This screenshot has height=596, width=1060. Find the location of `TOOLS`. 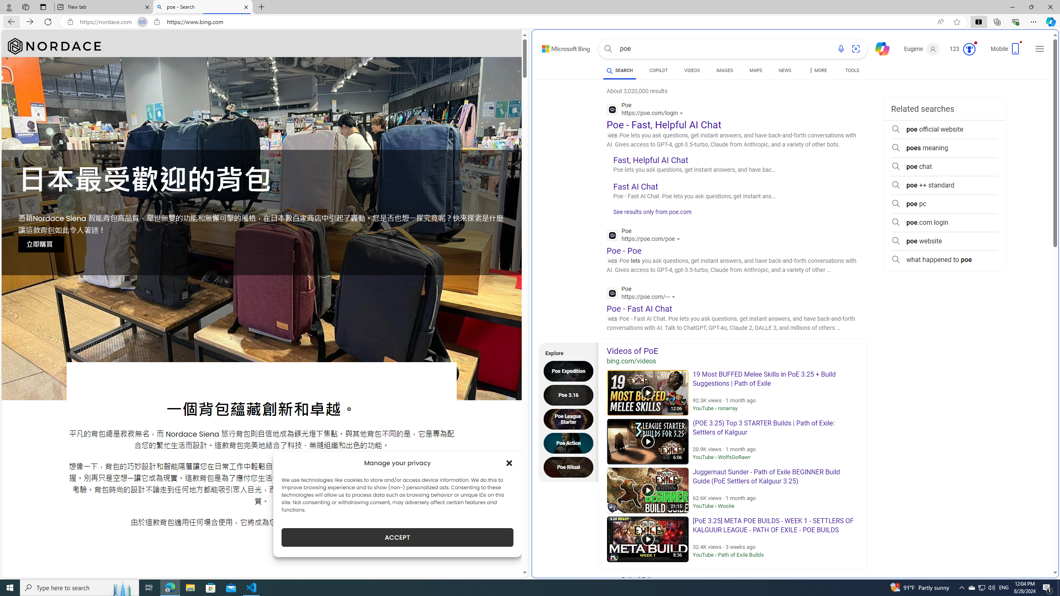

TOOLS is located at coordinates (853, 70).